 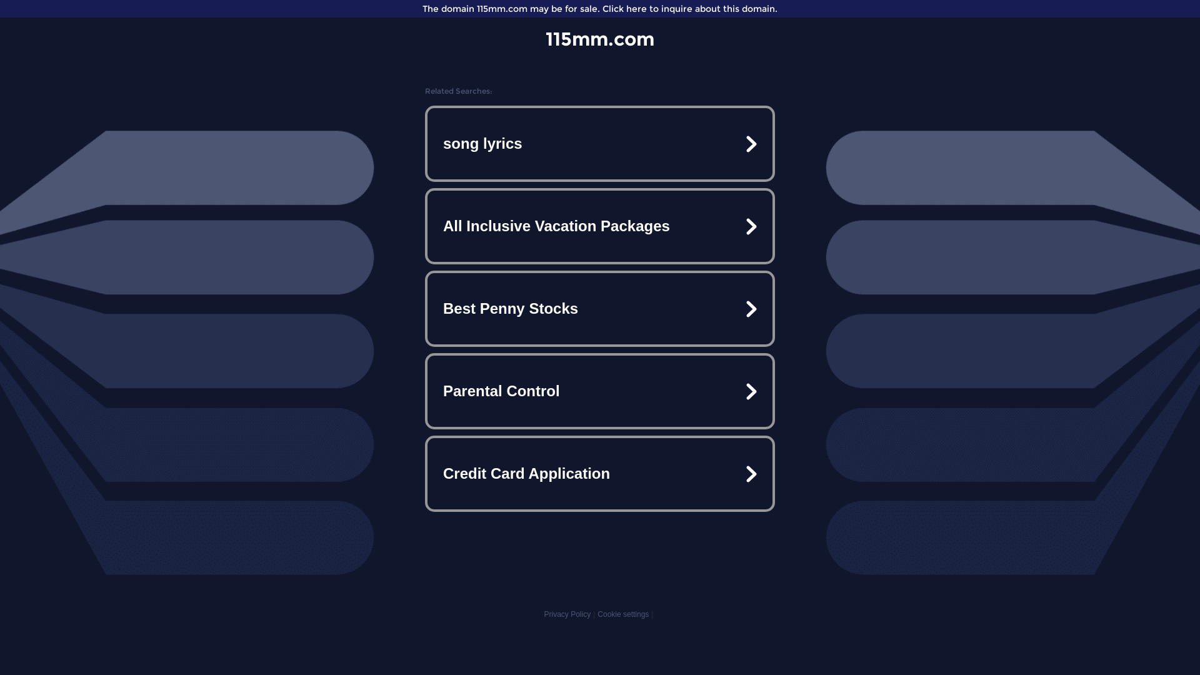 What do you see at coordinates (567, 614) in the screenshot?
I see `Privacy Policy` at bounding box center [567, 614].